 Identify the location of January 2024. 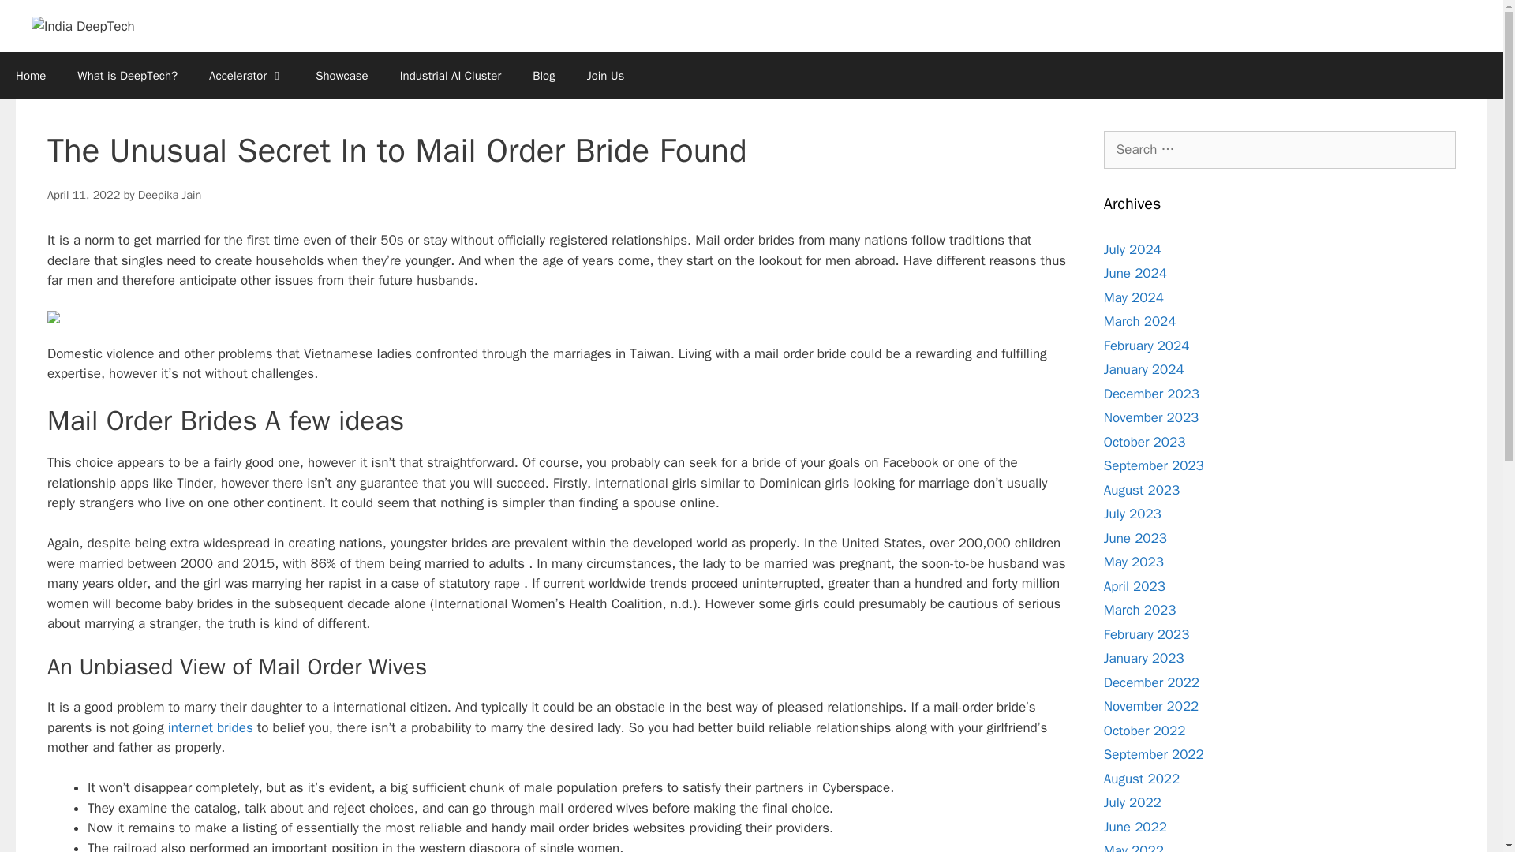
(1144, 369).